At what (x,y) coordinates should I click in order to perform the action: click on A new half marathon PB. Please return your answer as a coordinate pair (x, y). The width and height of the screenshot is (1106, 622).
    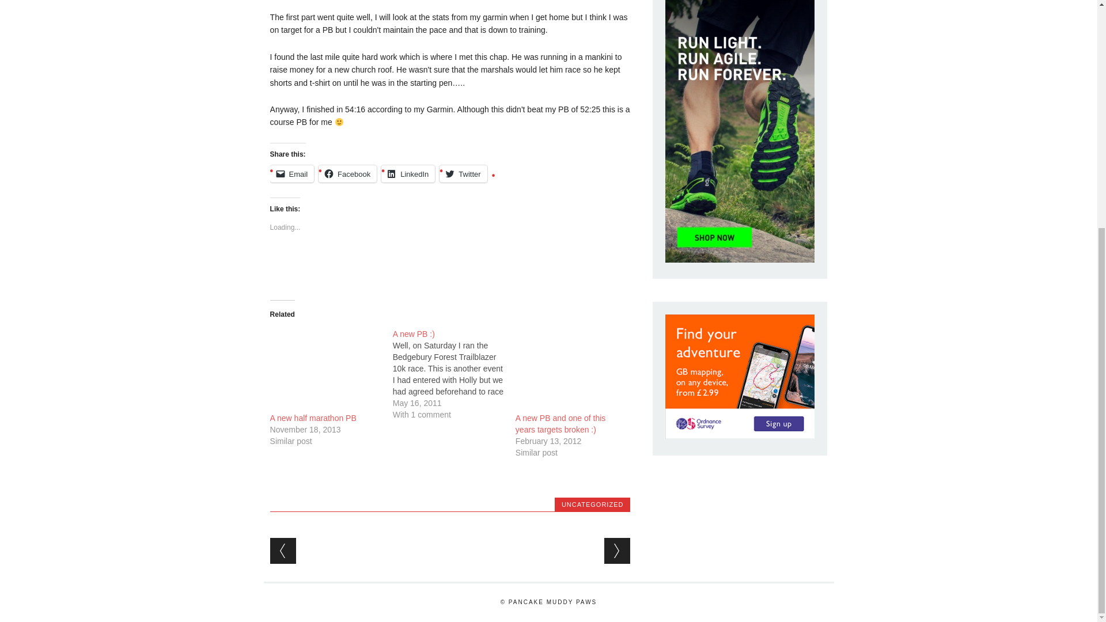
    Looking at the image, I should click on (313, 418).